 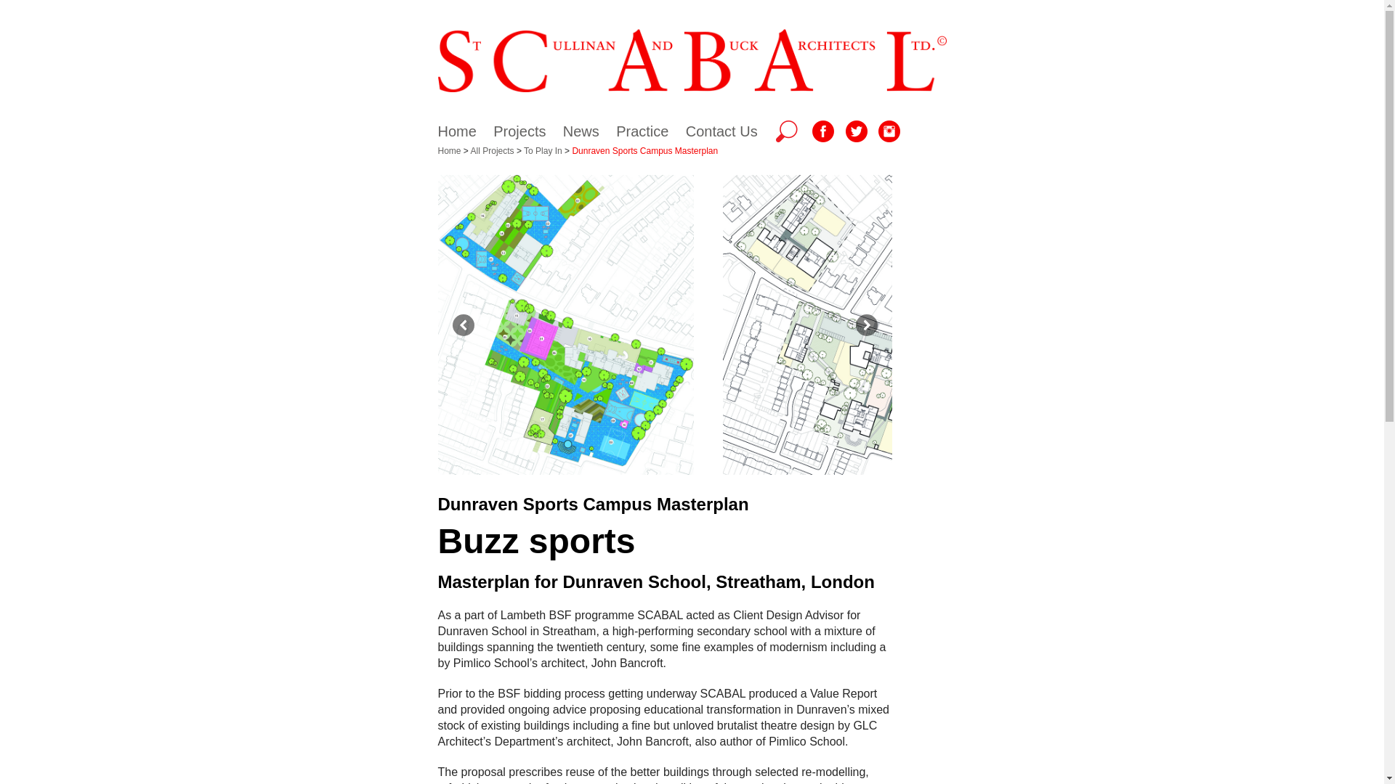 I want to click on Home, so click(x=456, y=131).